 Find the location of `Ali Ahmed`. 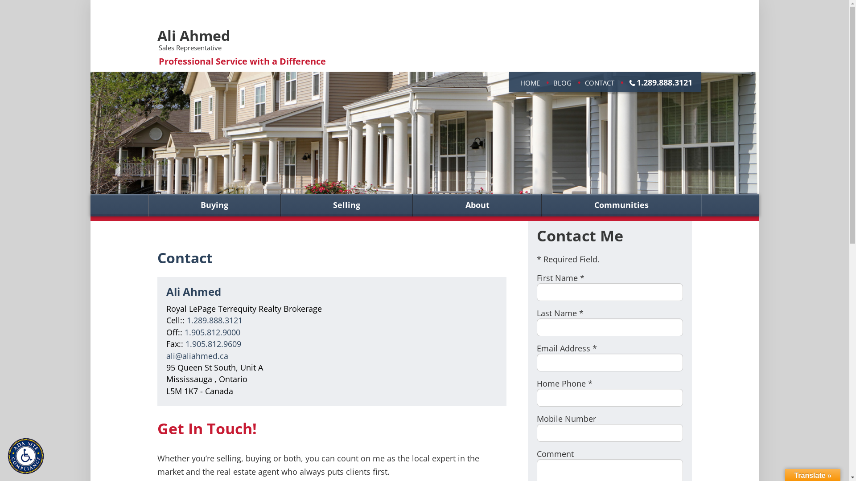

Ali Ahmed is located at coordinates (193, 36).